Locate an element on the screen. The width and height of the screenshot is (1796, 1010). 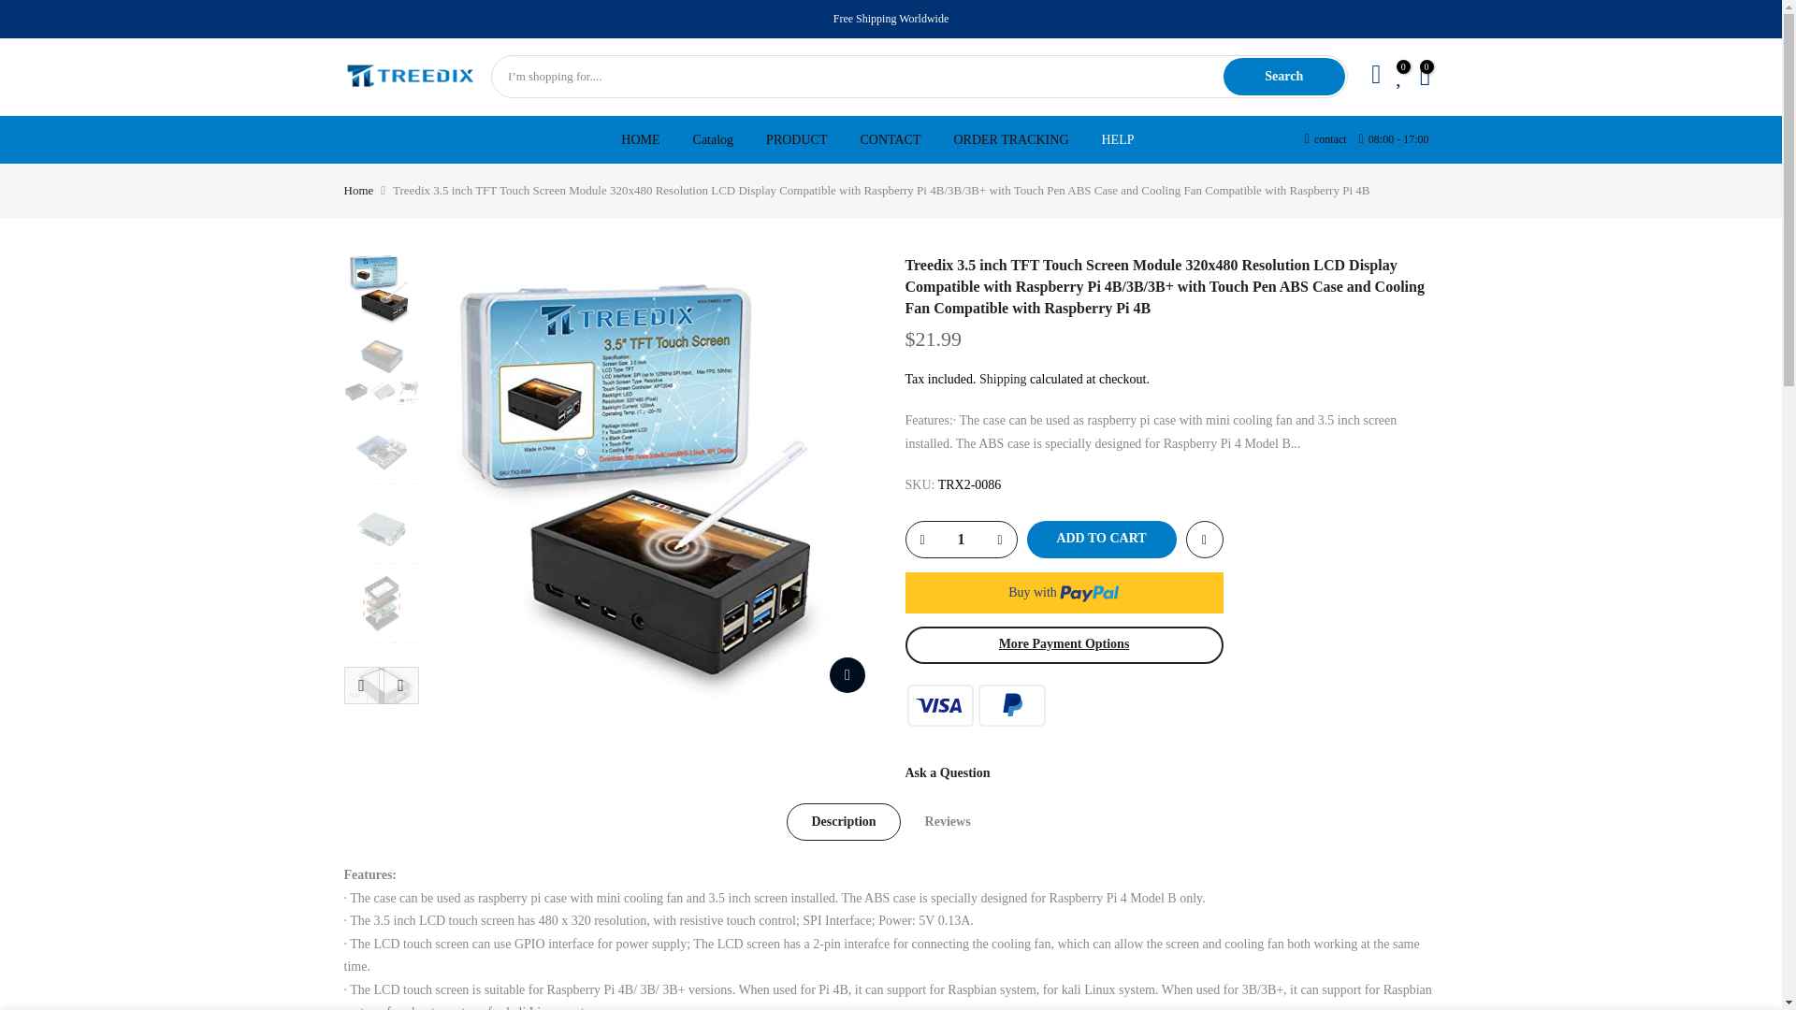
HOME is located at coordinates (641, 139).